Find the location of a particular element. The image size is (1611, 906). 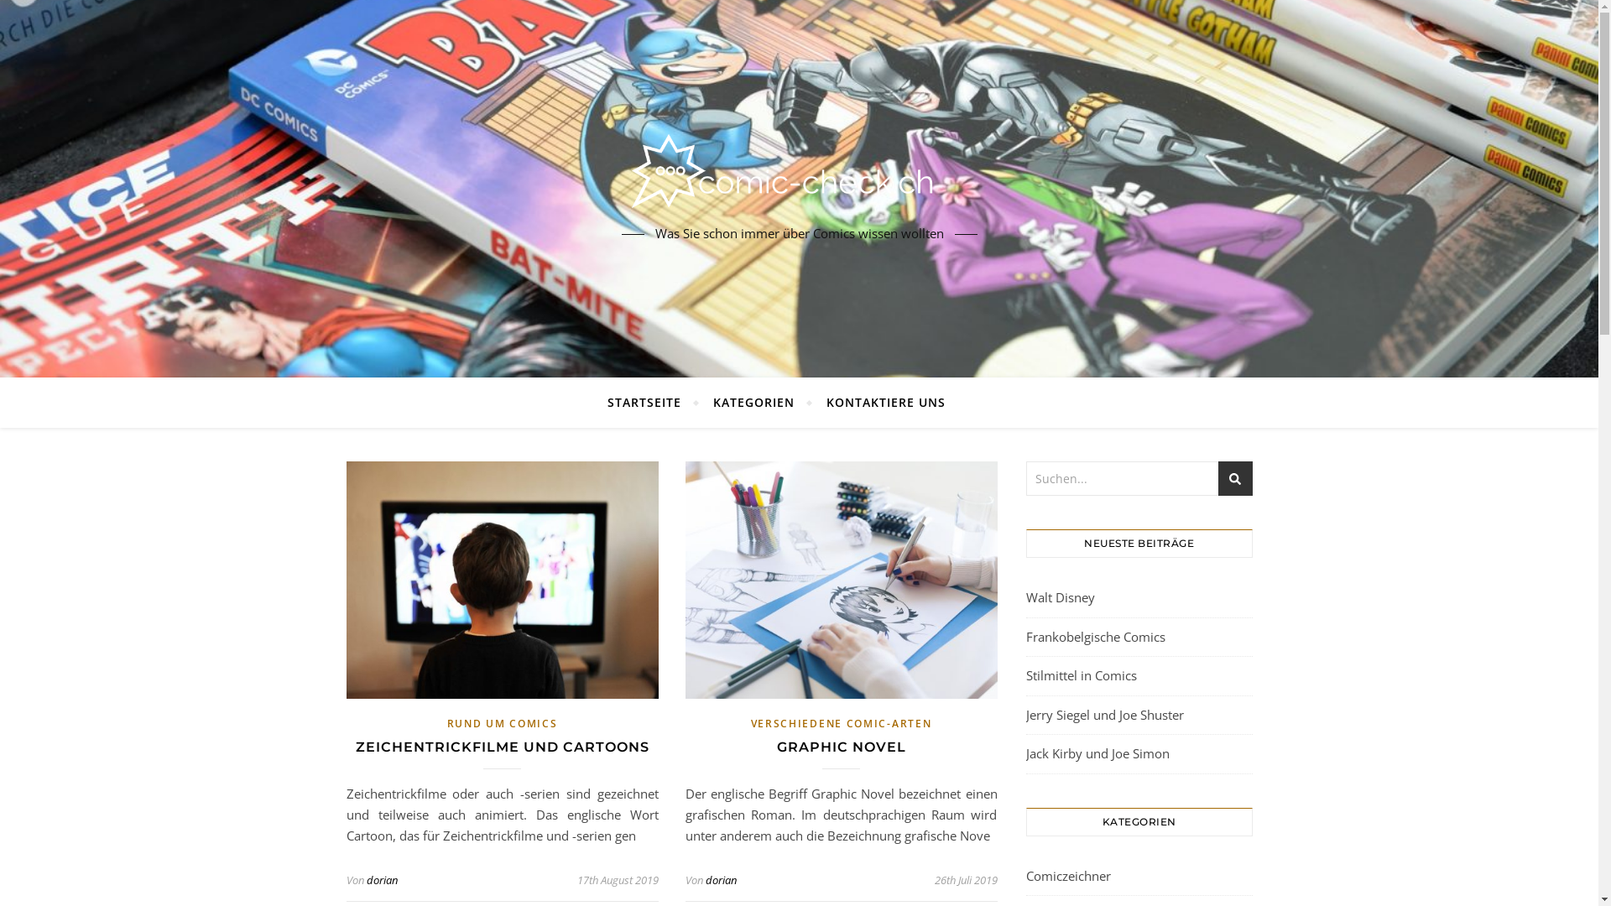

dorian is located at coordinates (381, 880).